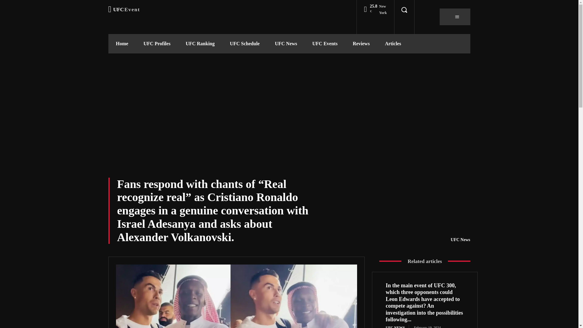  What do you see at coordinates (200, 44) in the screenshot?
I see `UFC Ranking` at bounding box center [200, 44].